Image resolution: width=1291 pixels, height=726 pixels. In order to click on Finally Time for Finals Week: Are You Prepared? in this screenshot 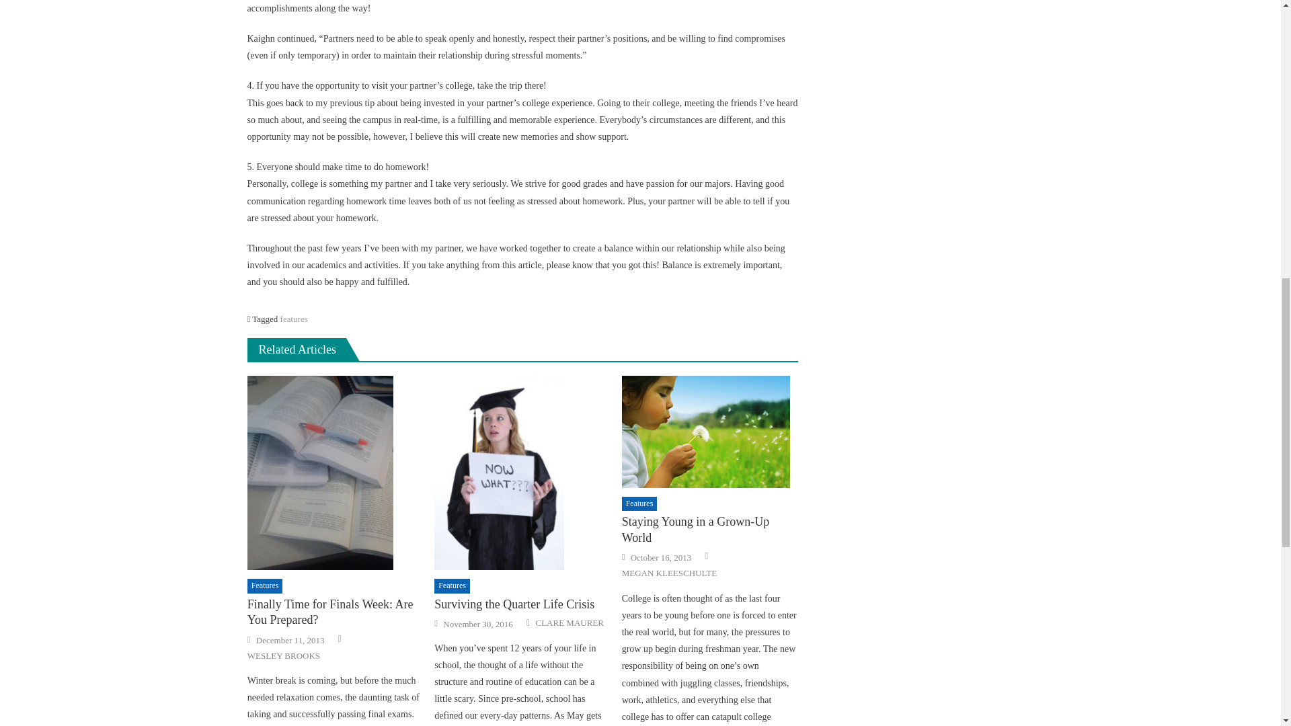, I will do `click(335, 473)`.